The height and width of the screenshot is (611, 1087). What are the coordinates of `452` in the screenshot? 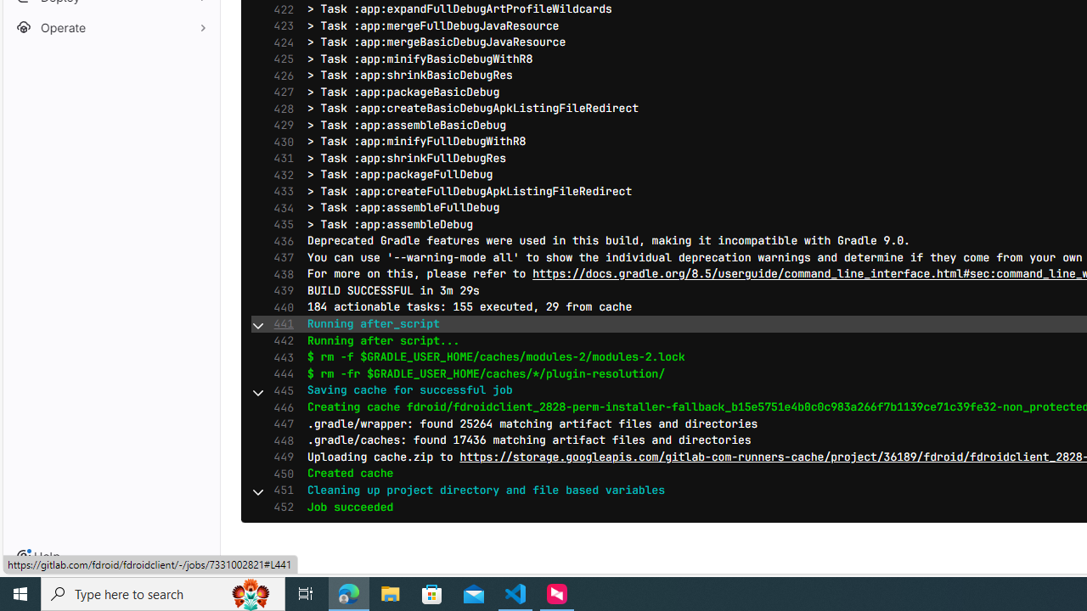 It's located at (279, 507).